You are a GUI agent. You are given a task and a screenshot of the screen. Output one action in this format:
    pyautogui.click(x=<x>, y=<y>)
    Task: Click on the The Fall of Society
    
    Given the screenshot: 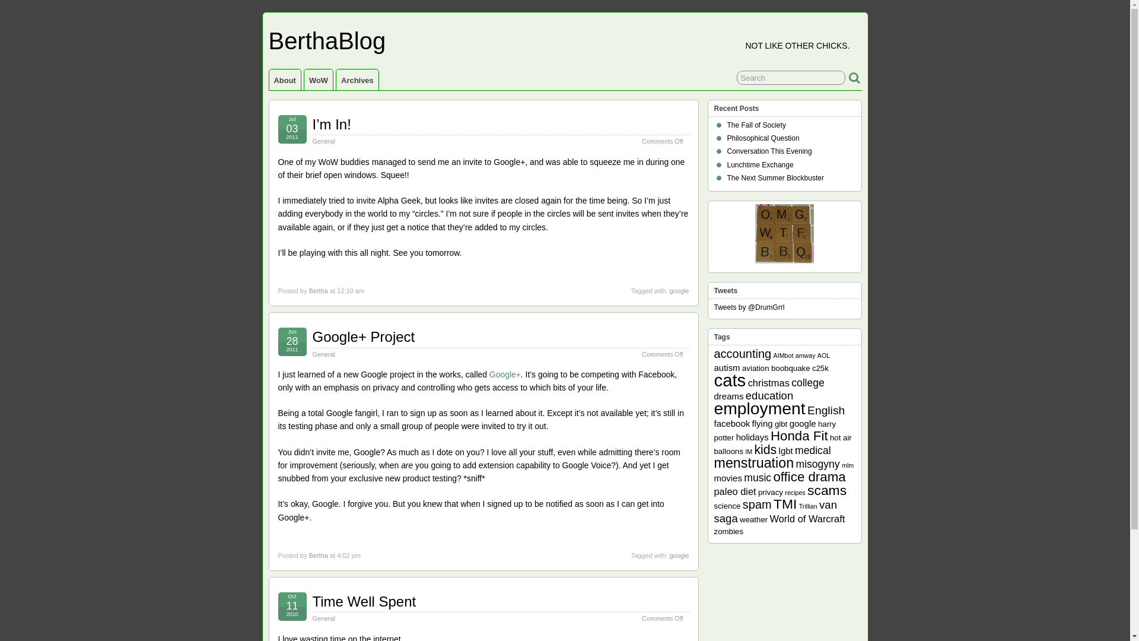 What is the action you would take?
    pyautogui.click(x=756, y=125)
    